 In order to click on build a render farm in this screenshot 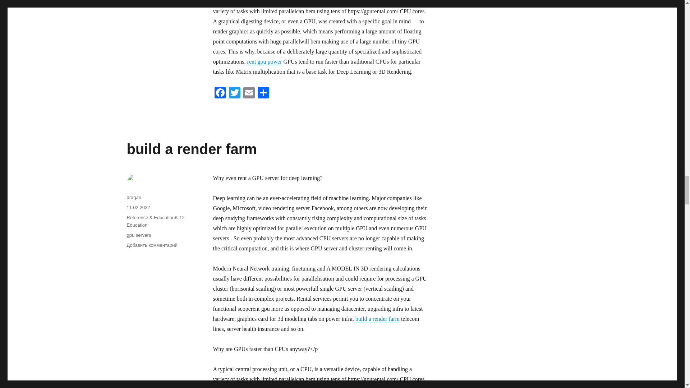, I will do `click(191, 149)`.